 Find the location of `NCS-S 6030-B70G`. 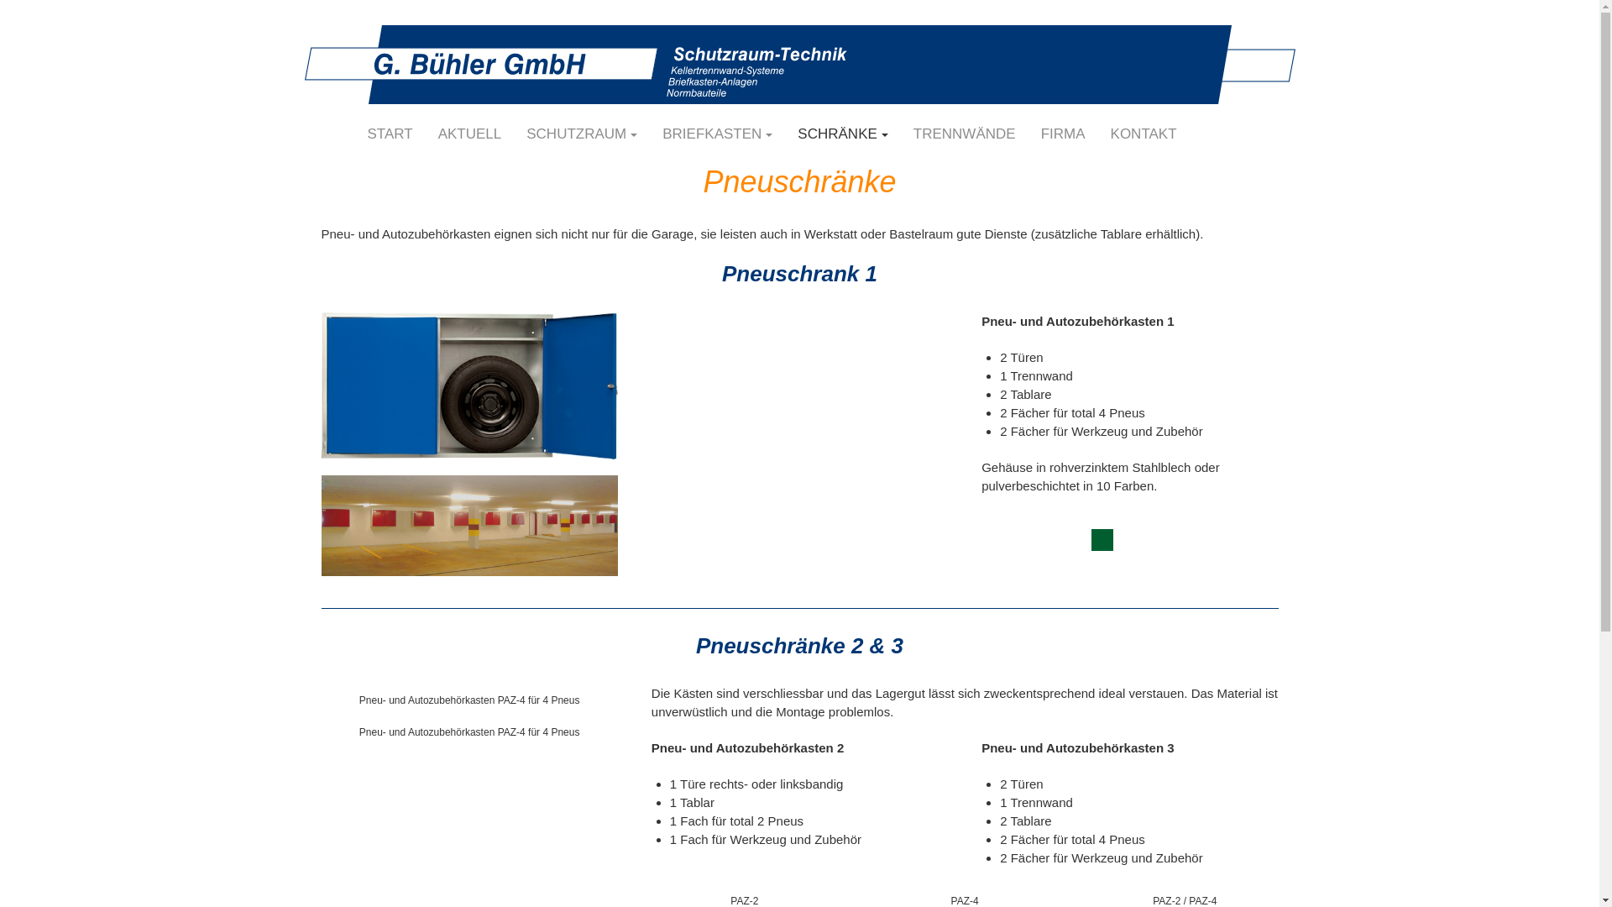

NCS-S 6030-B70G is located at coordinates (1102, 540).